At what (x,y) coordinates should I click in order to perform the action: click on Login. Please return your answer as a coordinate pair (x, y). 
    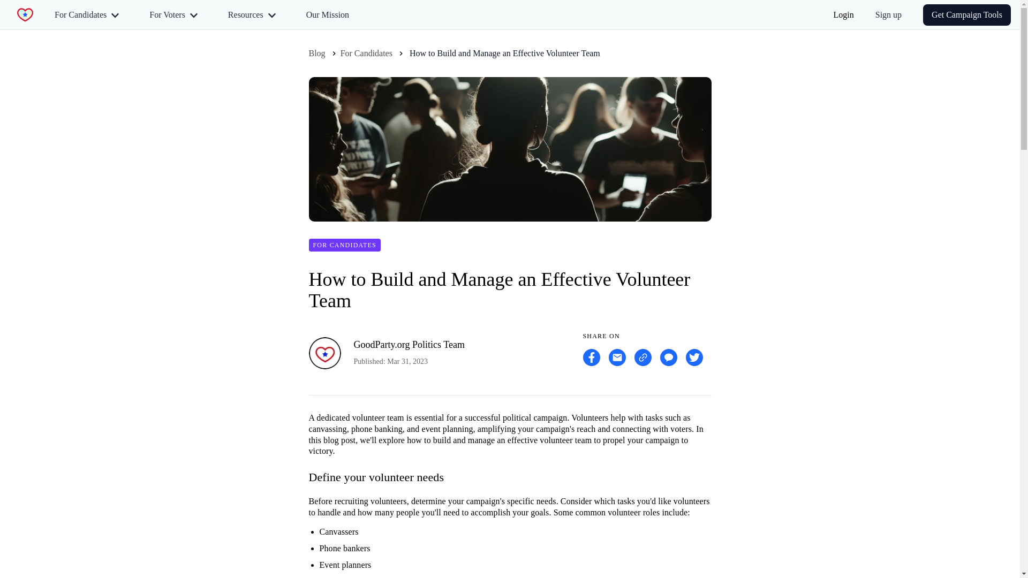
    Looking at the image, I should click on (844, 15).